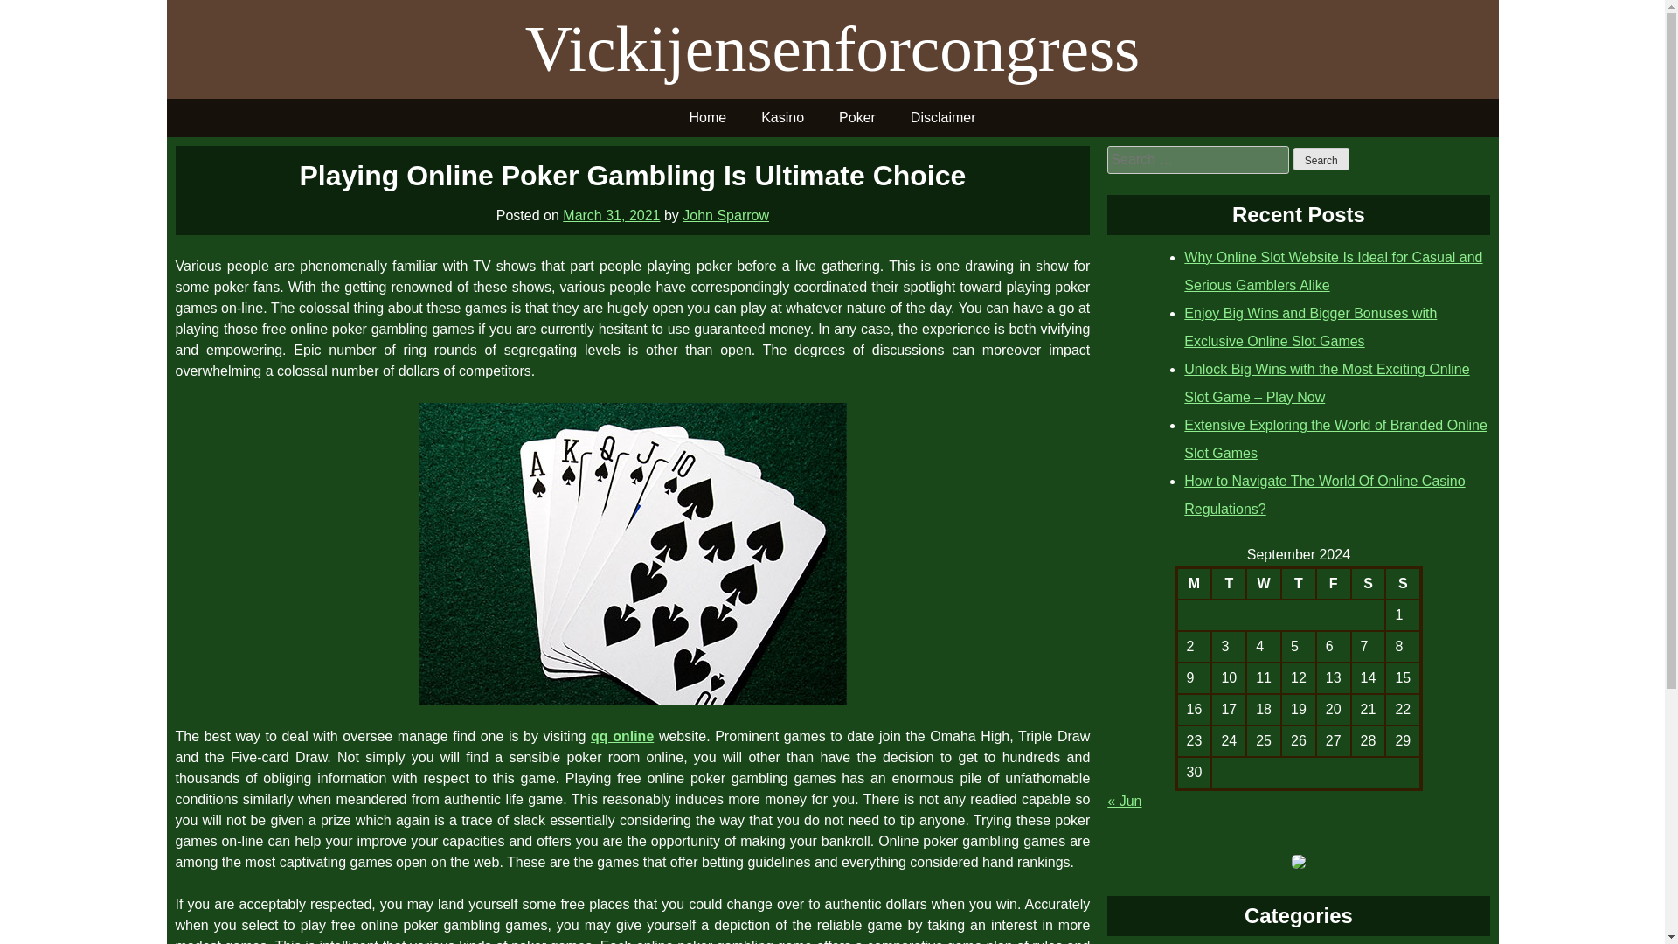  I want to click on Saturday, so click(1368, 582).